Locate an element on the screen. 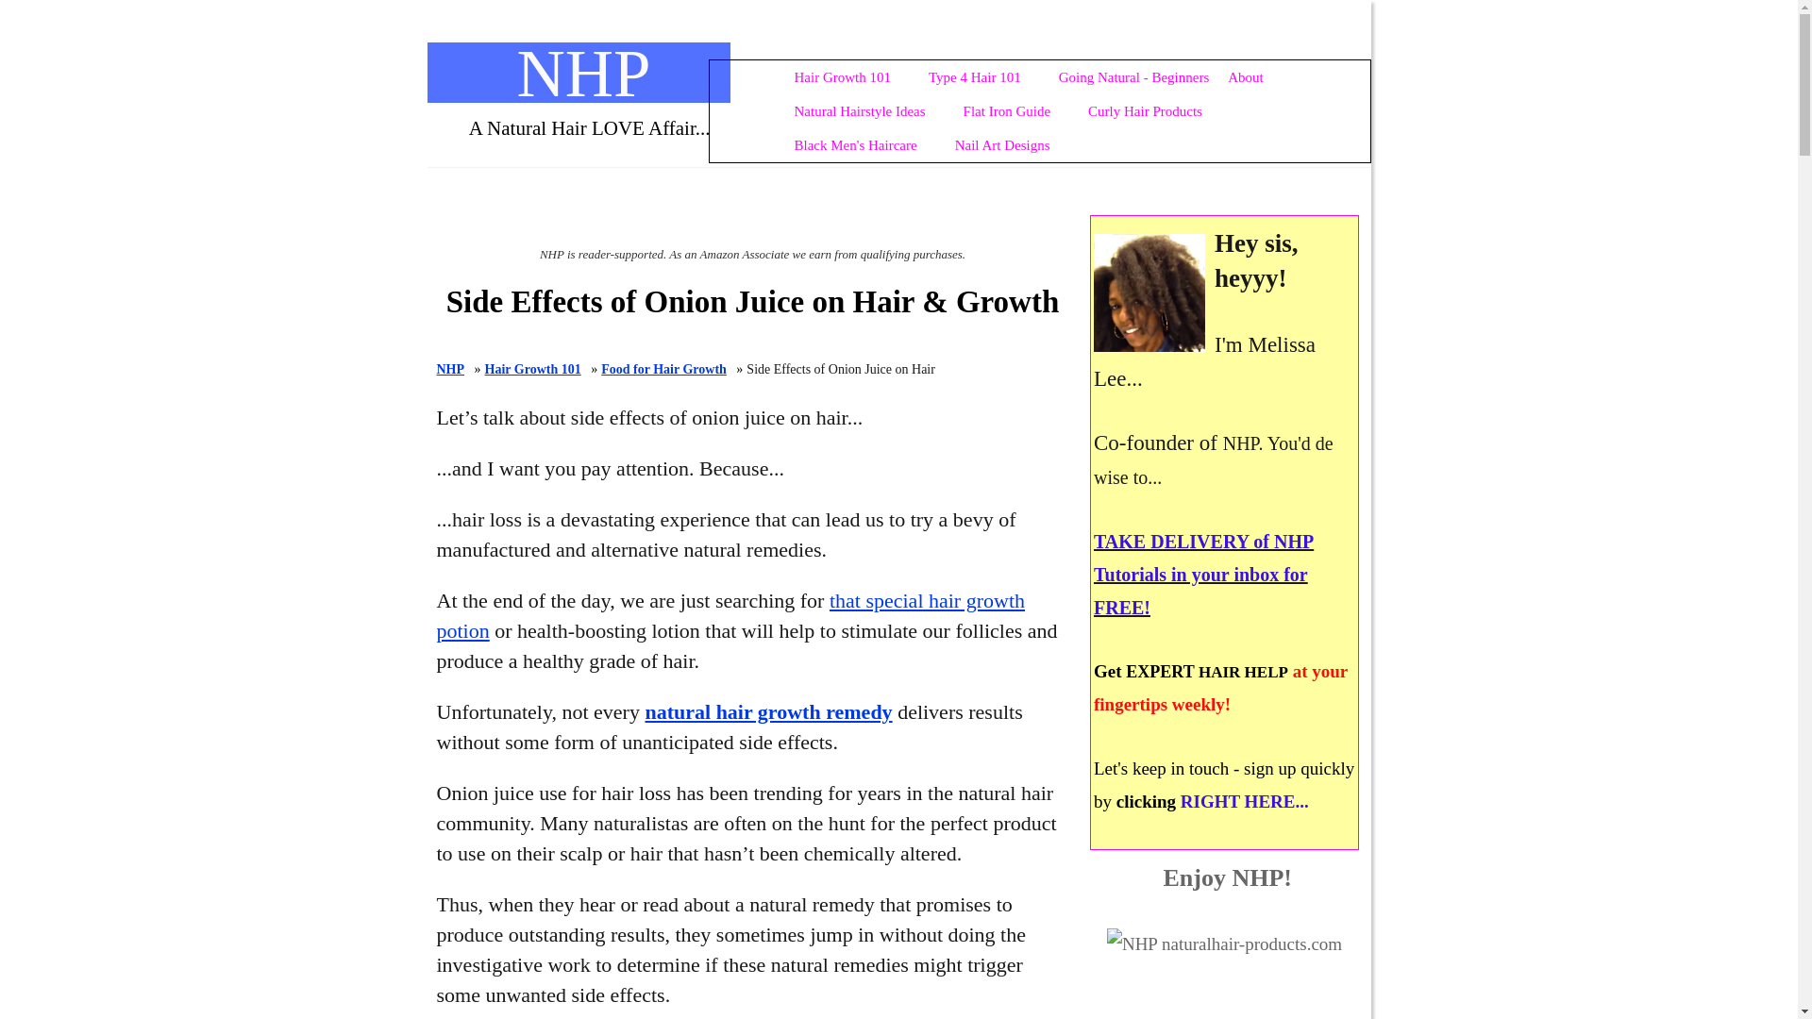 Image resolution: width=1812 pixels, height=1019 pixels. About is located at coordinates (1072, 77).